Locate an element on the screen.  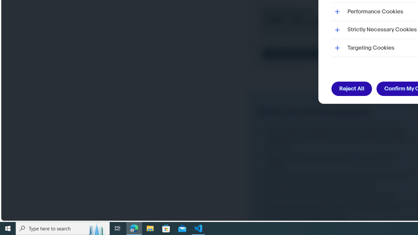
Reject All is located at coordinates (352, 89).